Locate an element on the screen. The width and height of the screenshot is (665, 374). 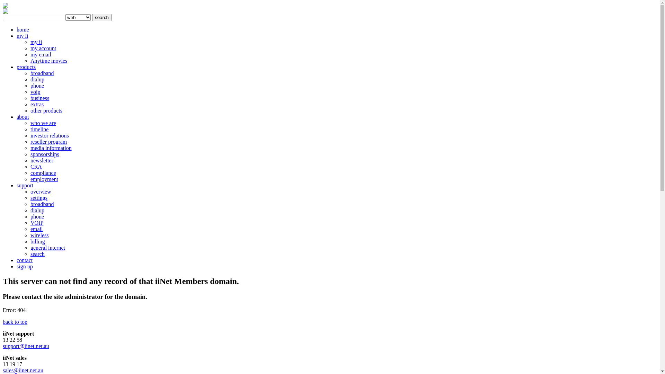
broadband is located at coordinates (42, 73).